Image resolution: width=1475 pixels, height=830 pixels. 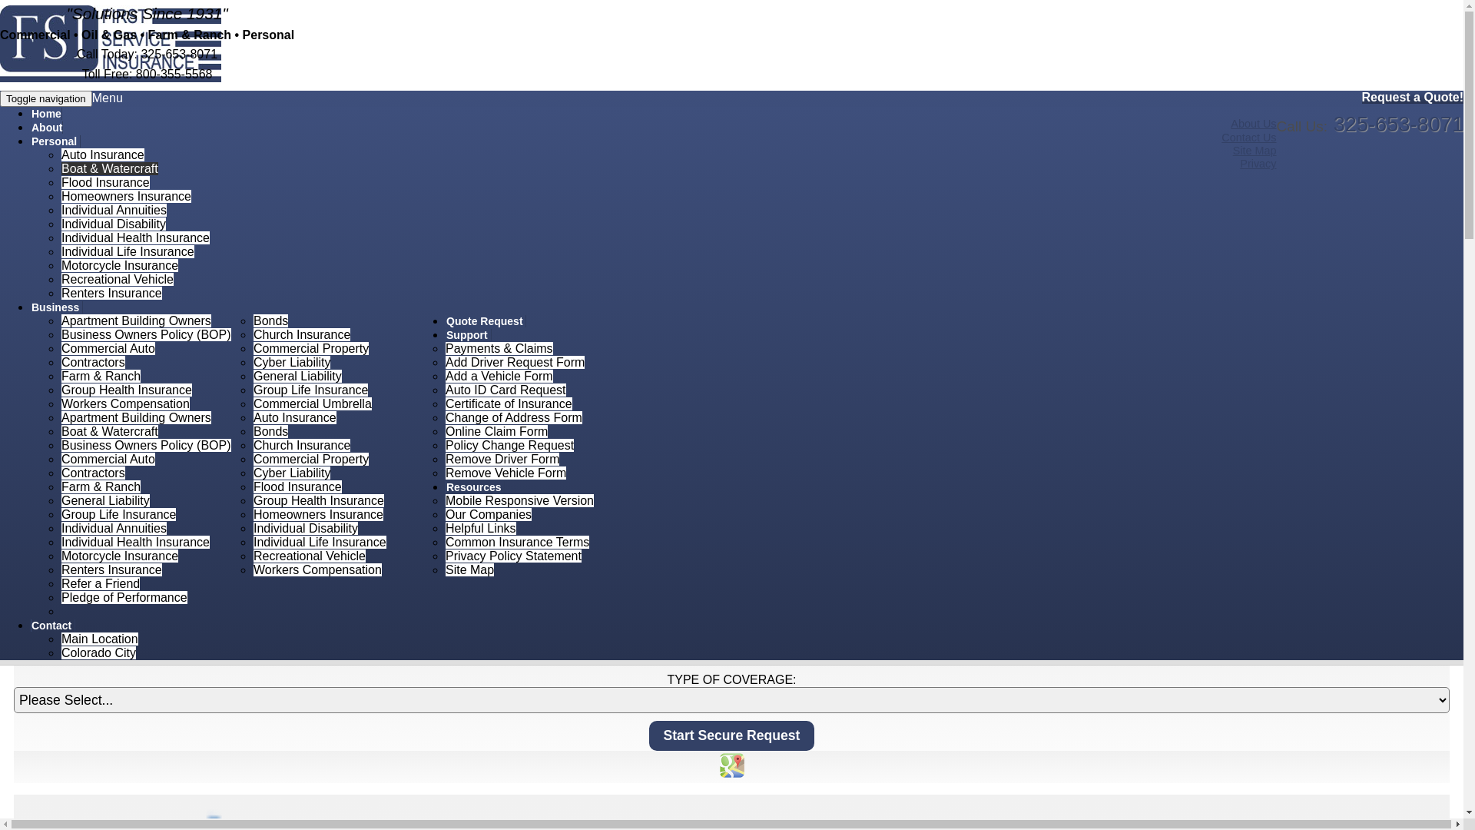 I want to click on Payments & Claims, so click(x=499, y=349).